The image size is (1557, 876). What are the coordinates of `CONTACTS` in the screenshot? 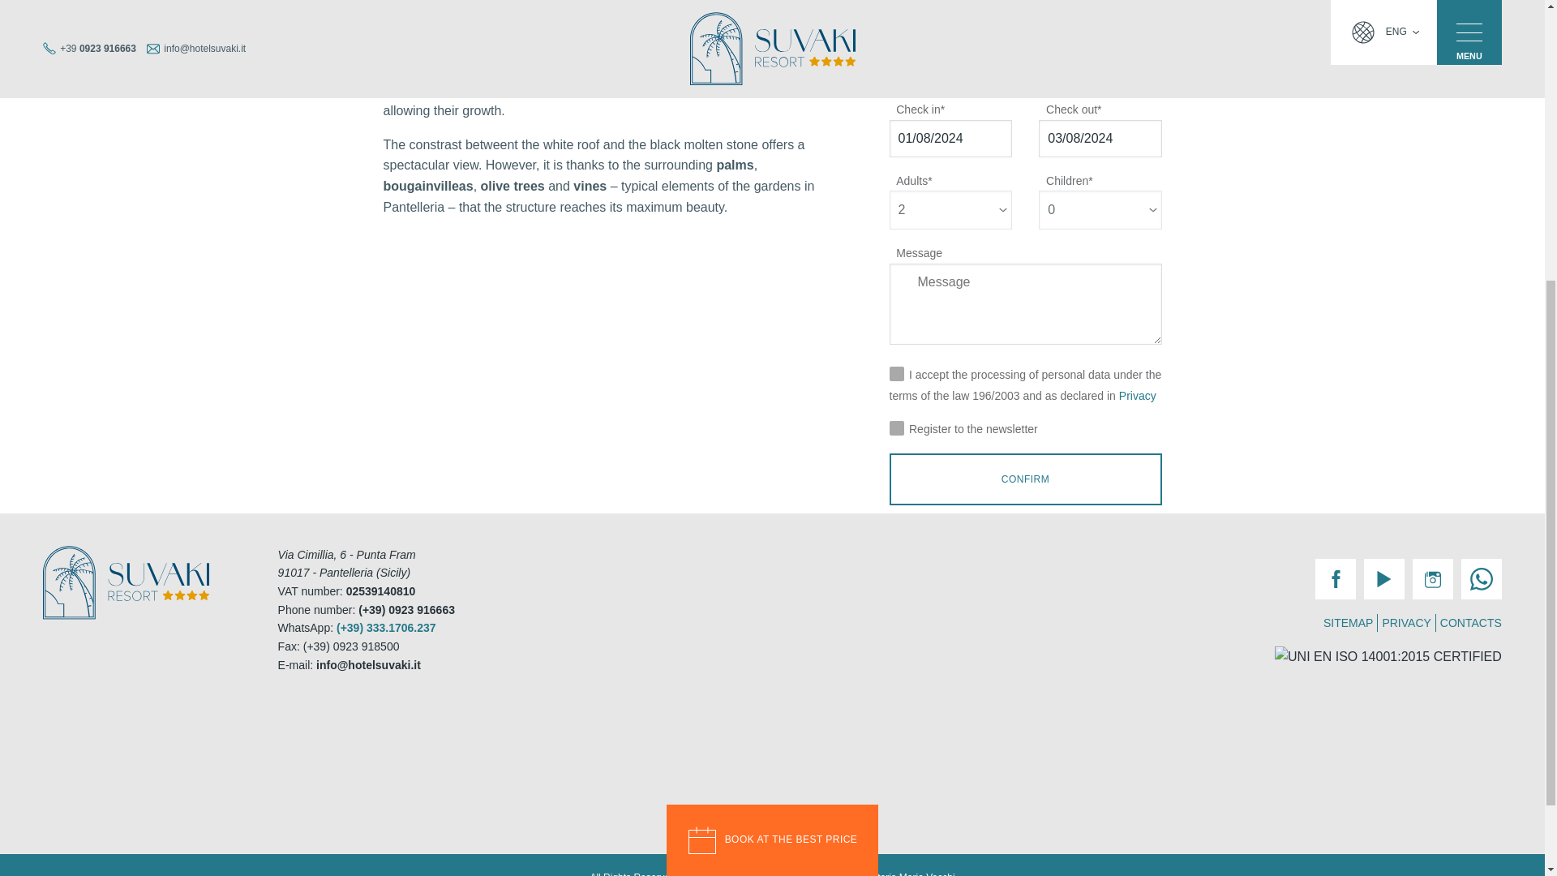 It's located at (1471, 623).